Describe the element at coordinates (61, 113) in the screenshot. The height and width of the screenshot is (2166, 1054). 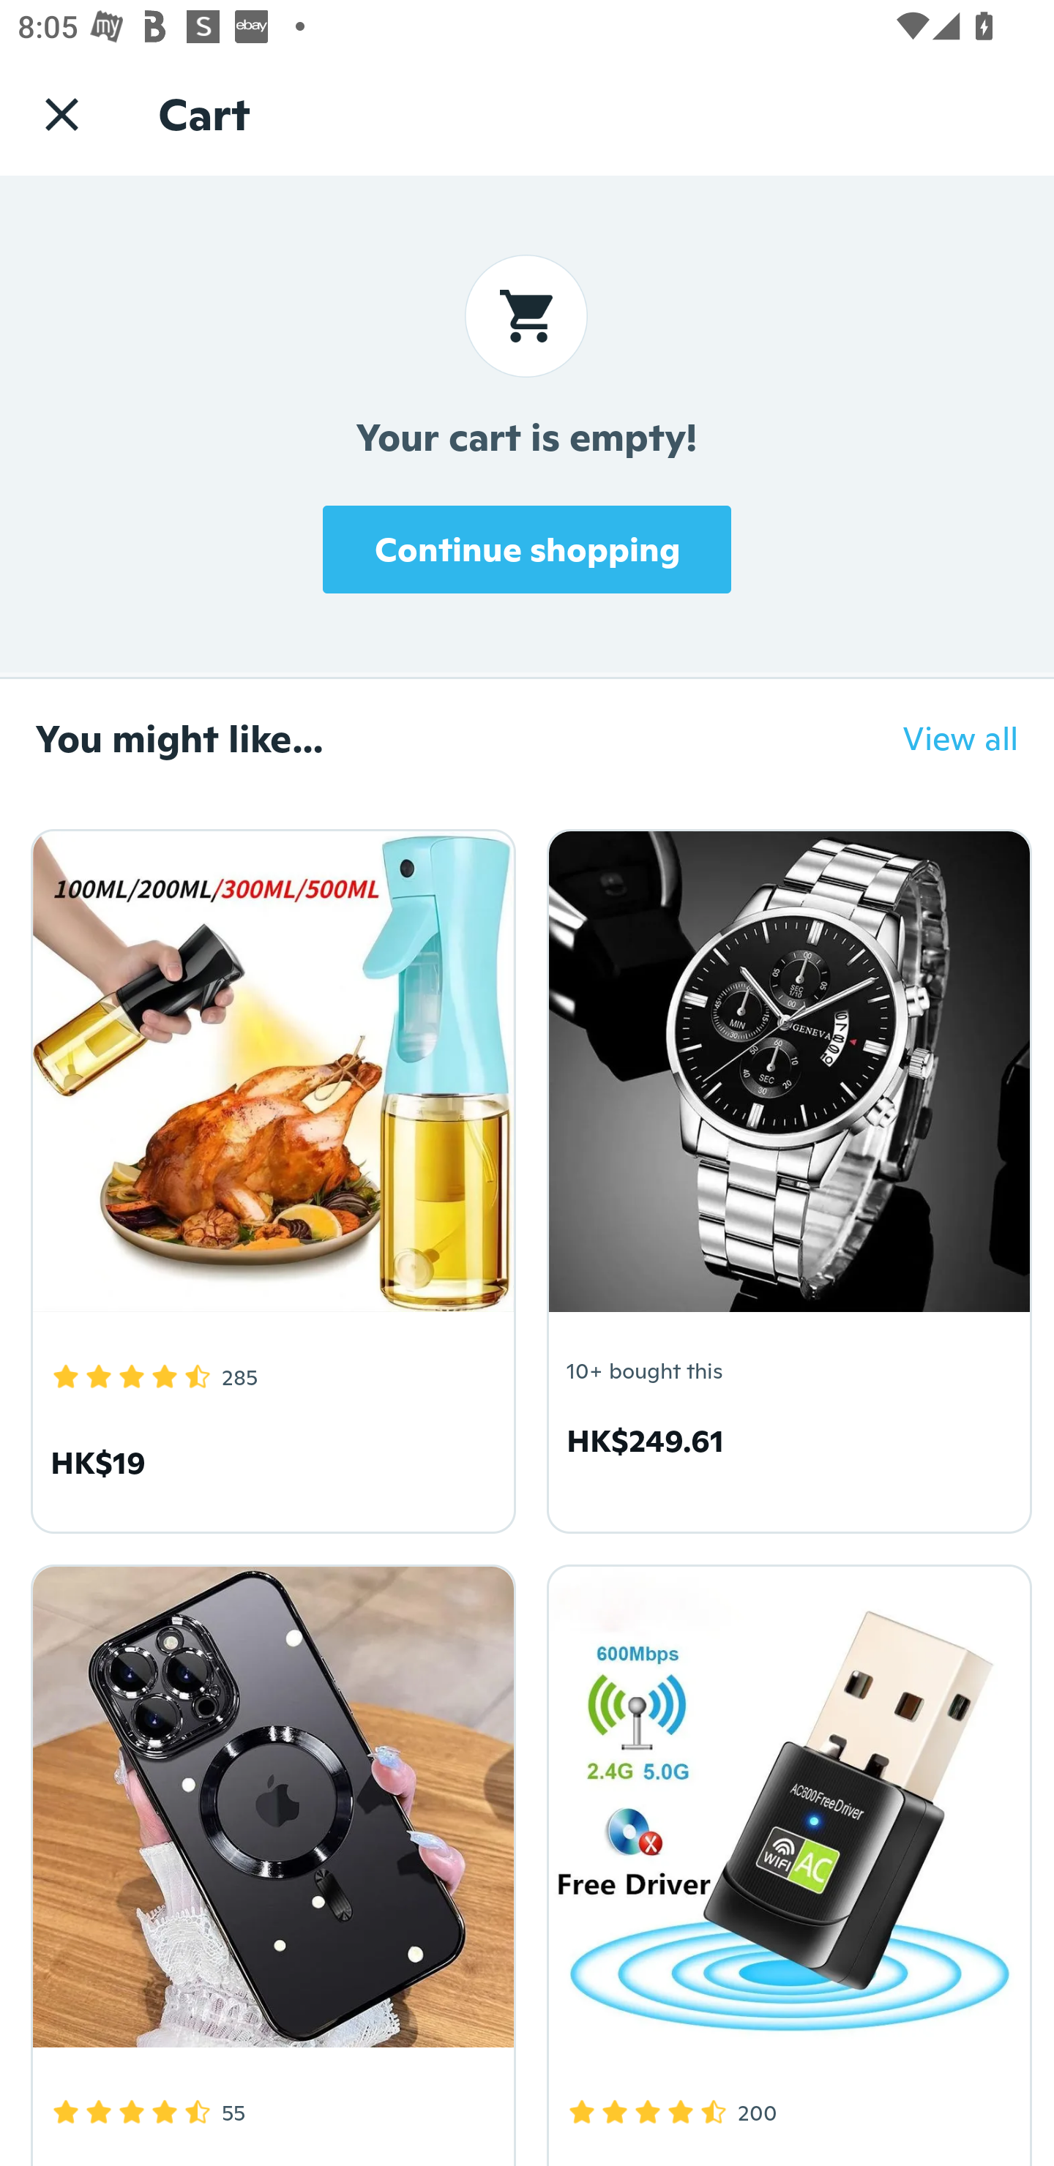
I see `Navigate up` at that location.